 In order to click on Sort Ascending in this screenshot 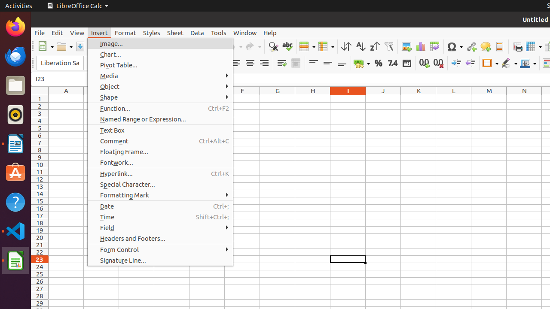, I will do `click(360, 46)`.